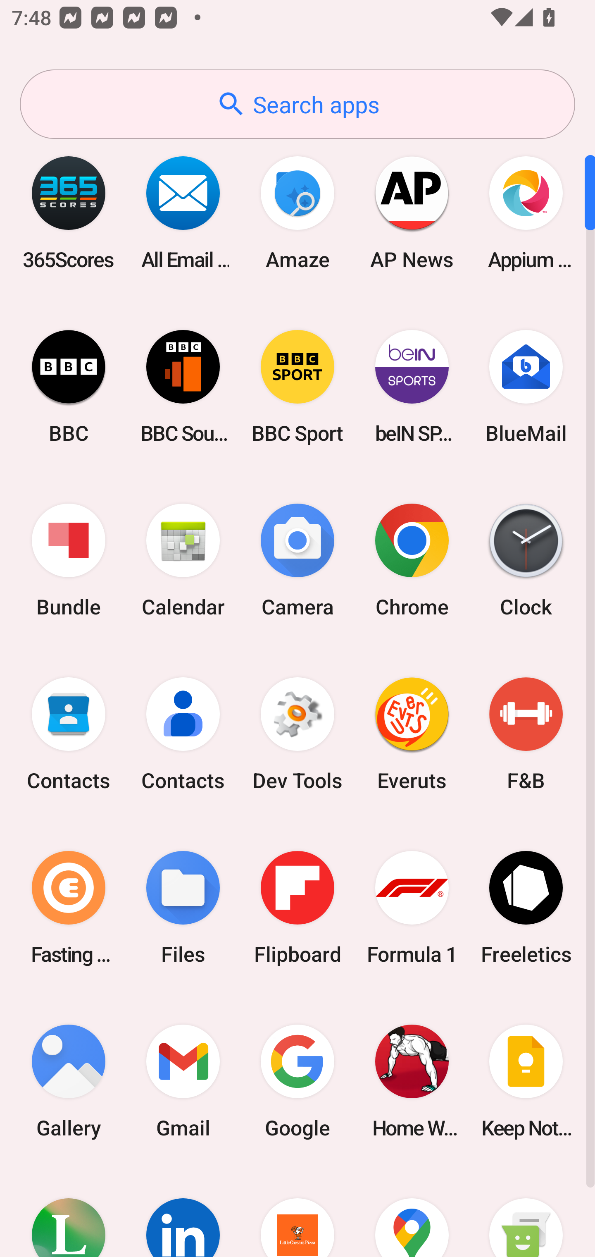 This screenshot has width=595, height=1257. What do you see at coordinates (297, 561) in the screenshot?
I see `Camera` at bounding box center [297, 561].